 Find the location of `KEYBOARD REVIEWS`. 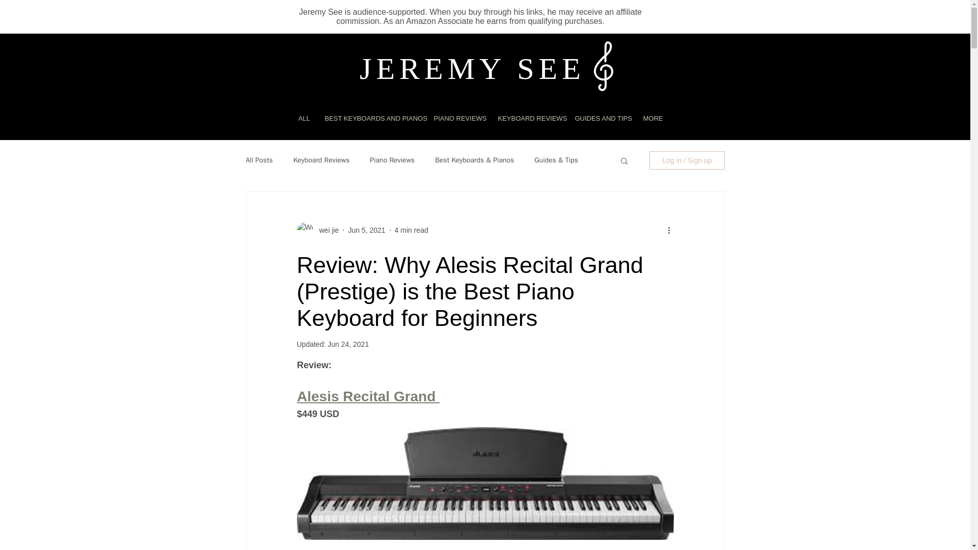

KEYBOARD REVIEWS is located at coordinates (528, 119).